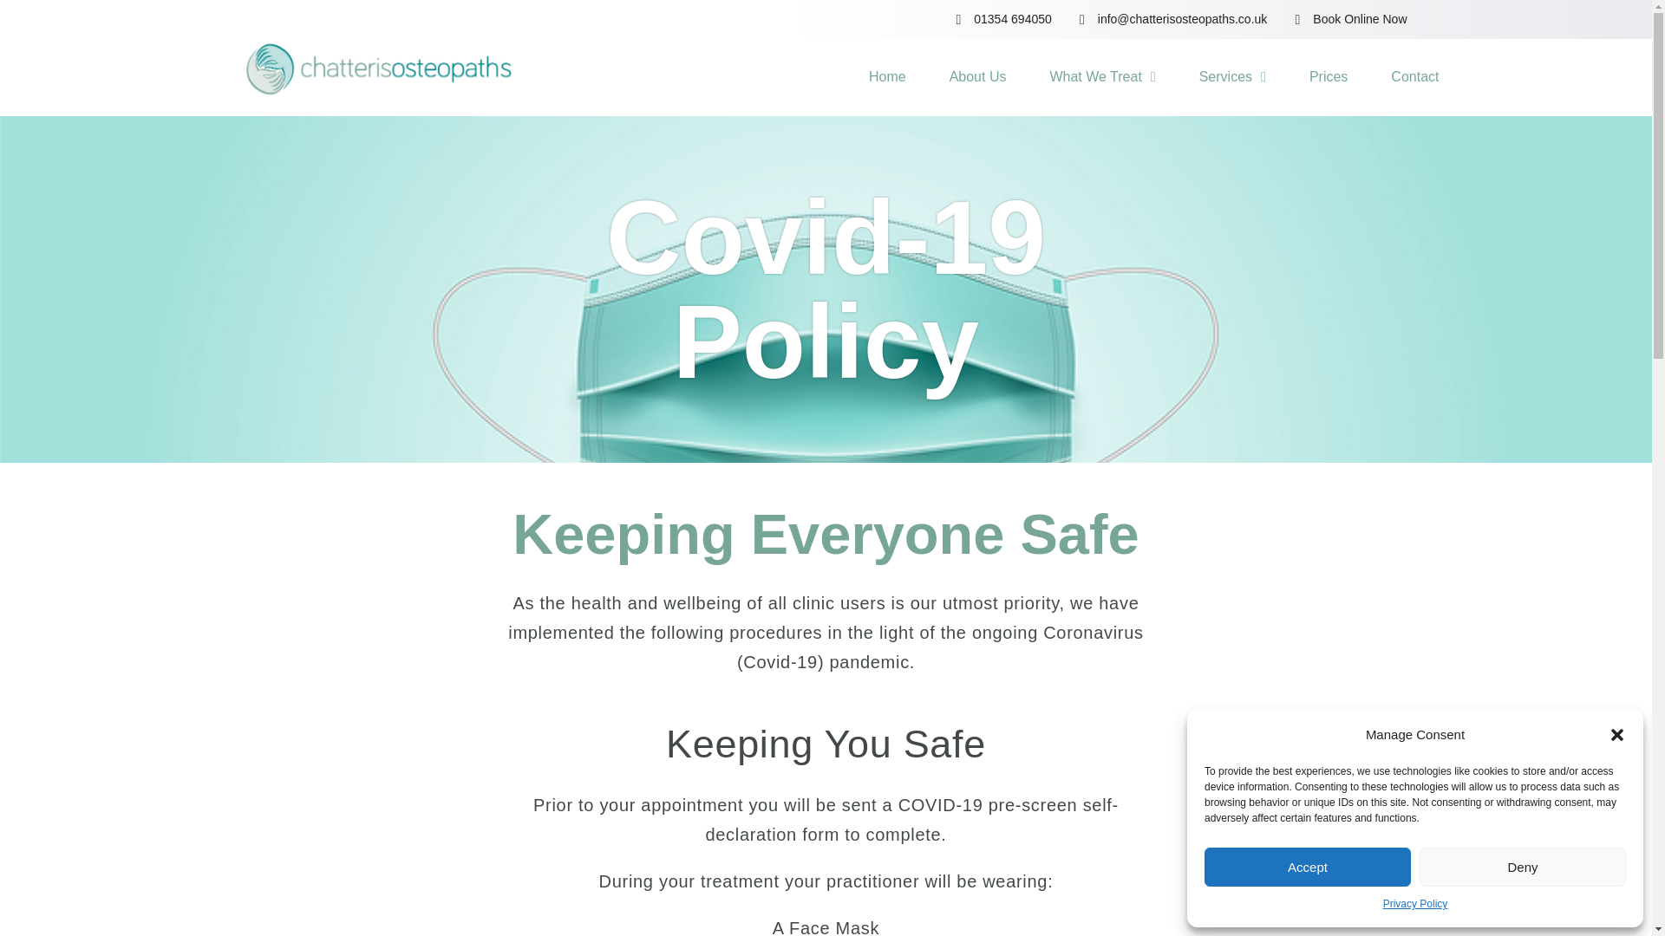  What do you see at coordinates (978, 76) in the screenshot?
I see `About Us` at bounding box center [978, 76].